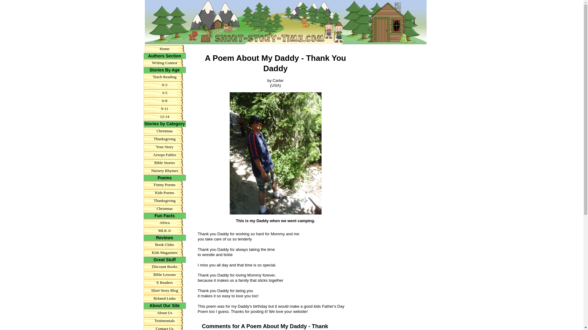 The image size is (588, 330). Describe the element at coordinates (164, 266) in the screenshot. I see `Discount Books` at that location.